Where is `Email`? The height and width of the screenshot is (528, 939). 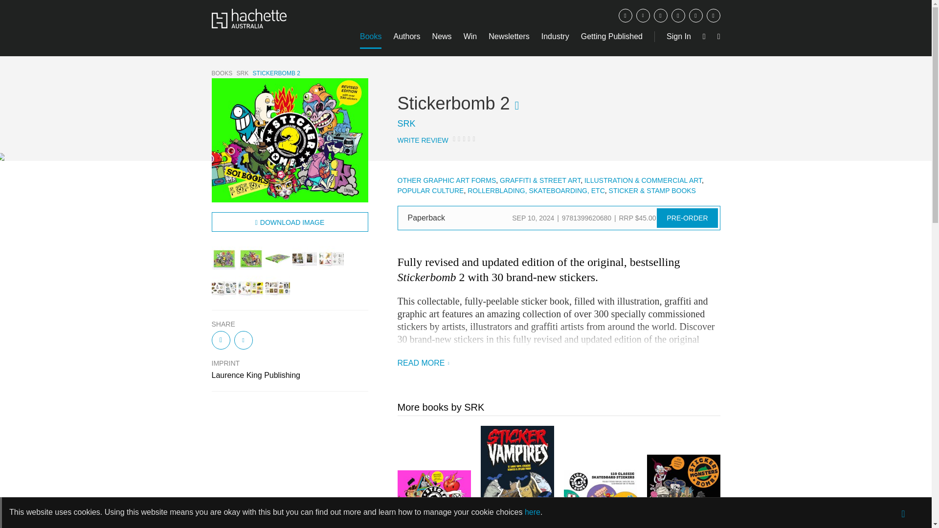
Email is located at coordinates (678, 16).